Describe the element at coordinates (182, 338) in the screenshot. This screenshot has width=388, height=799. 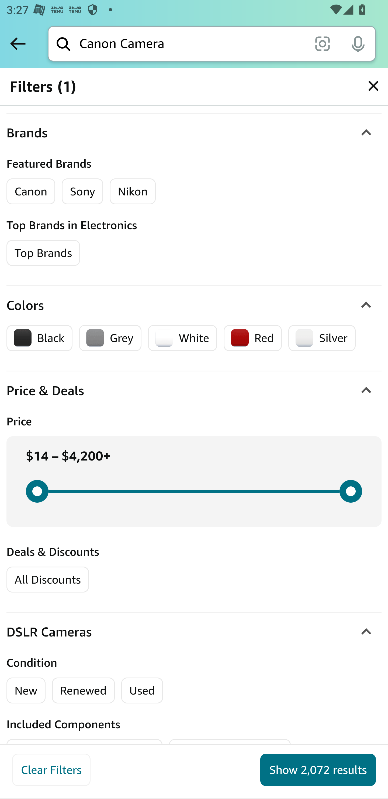
I see `White White White White` at that location.